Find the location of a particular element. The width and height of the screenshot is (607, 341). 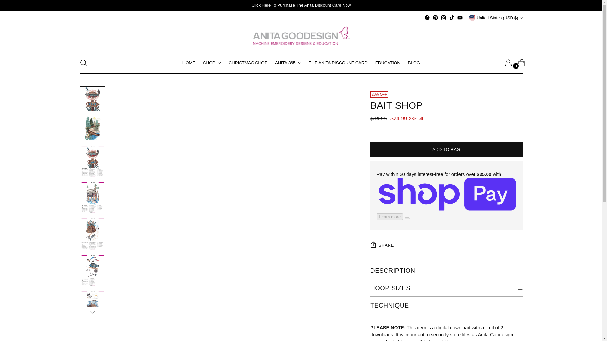

Anita Goodesign on Instagram is located at coordinates (443, 18).